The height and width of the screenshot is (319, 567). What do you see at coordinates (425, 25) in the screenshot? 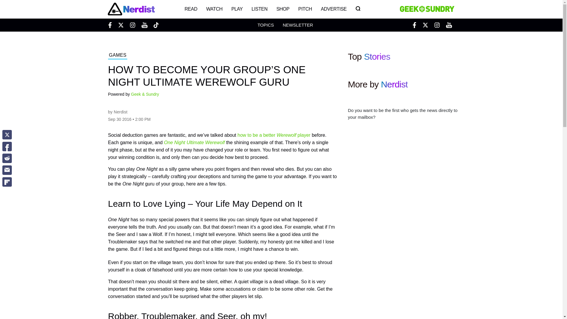
I see `Twitter Geek and Sundry` at bounding box center [425, 25].